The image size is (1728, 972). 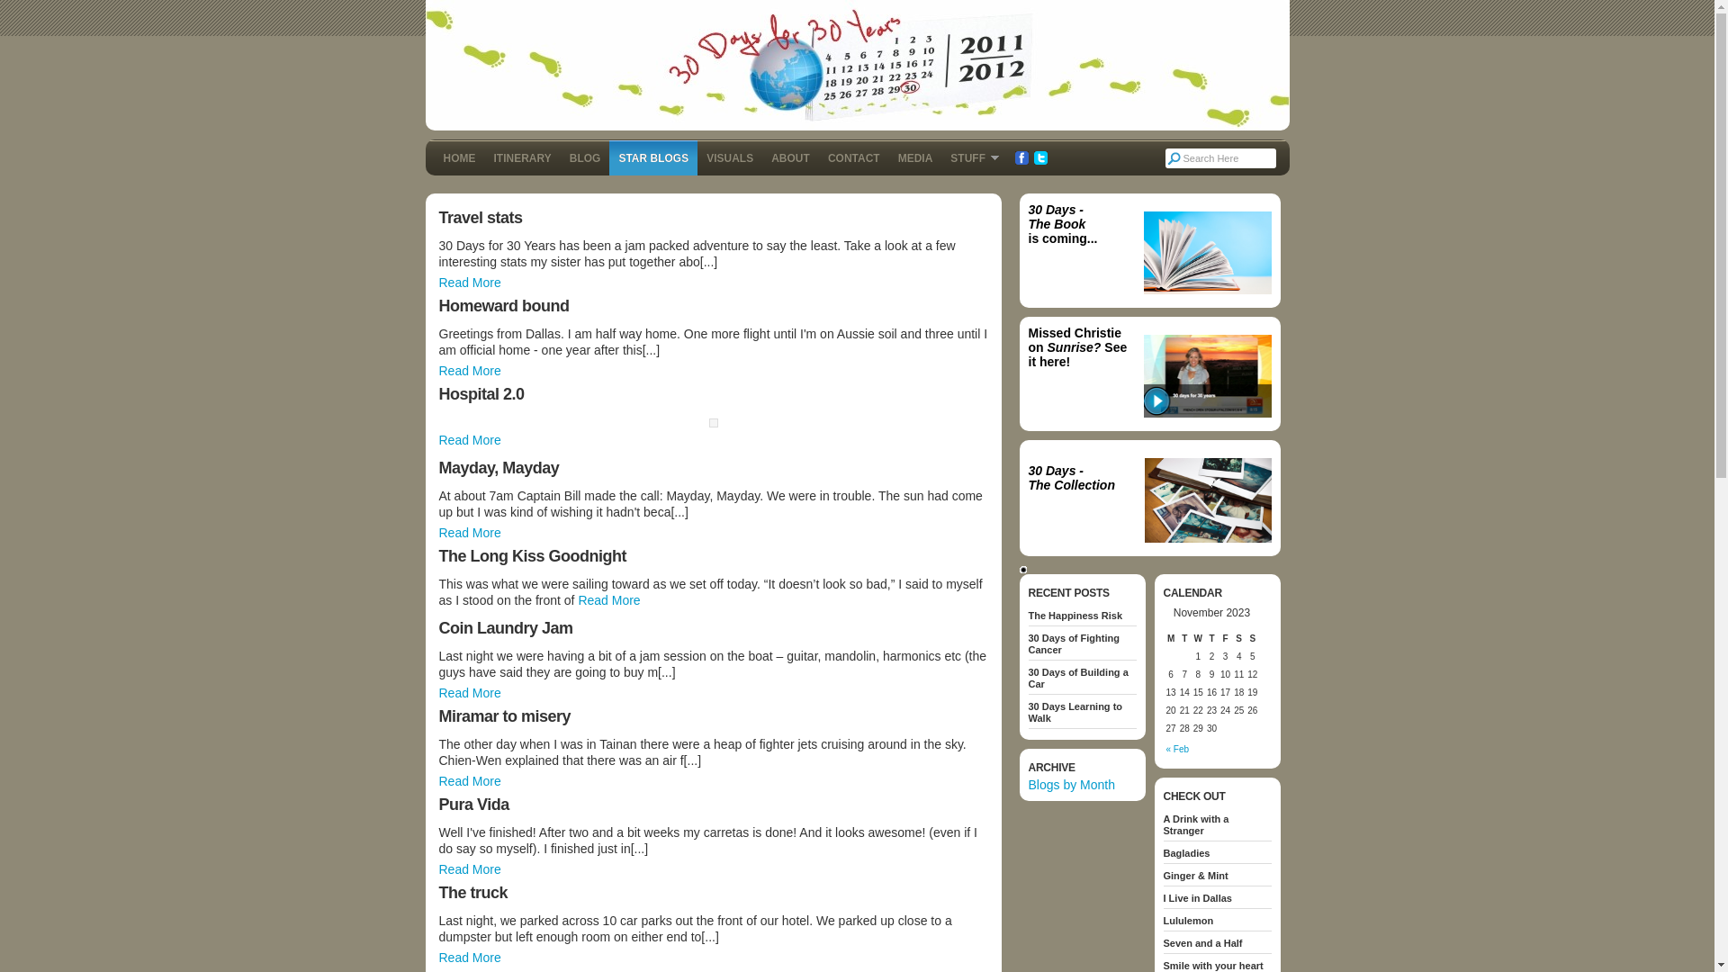 What do you see at coordinates (1217, 825) in the screenshot?
I see `A Drink with a Stranger` at bounding box center [1217, 825].